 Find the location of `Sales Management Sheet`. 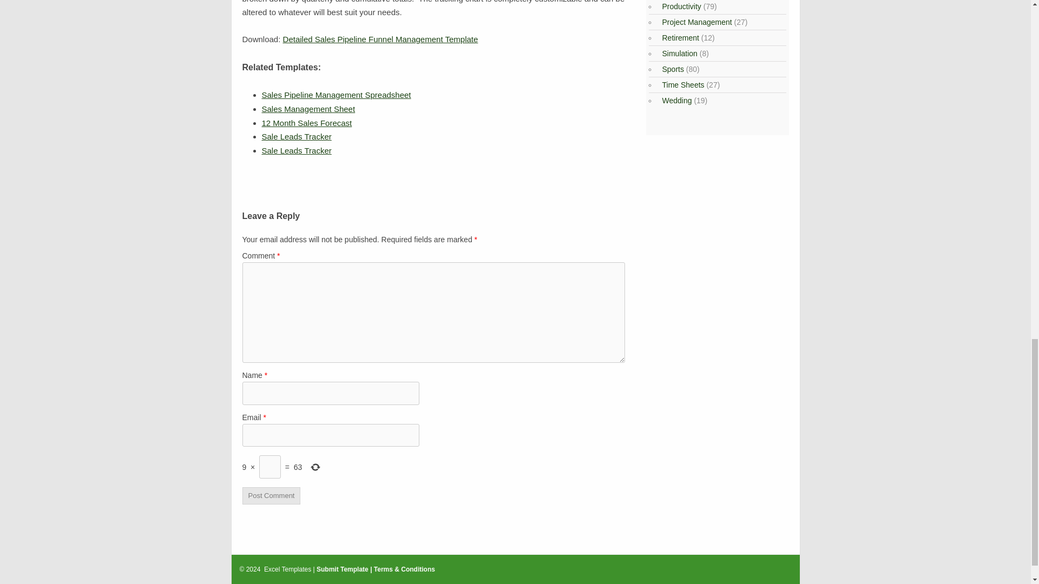

Sales Management Sheet is located at coordinates (308, 109).